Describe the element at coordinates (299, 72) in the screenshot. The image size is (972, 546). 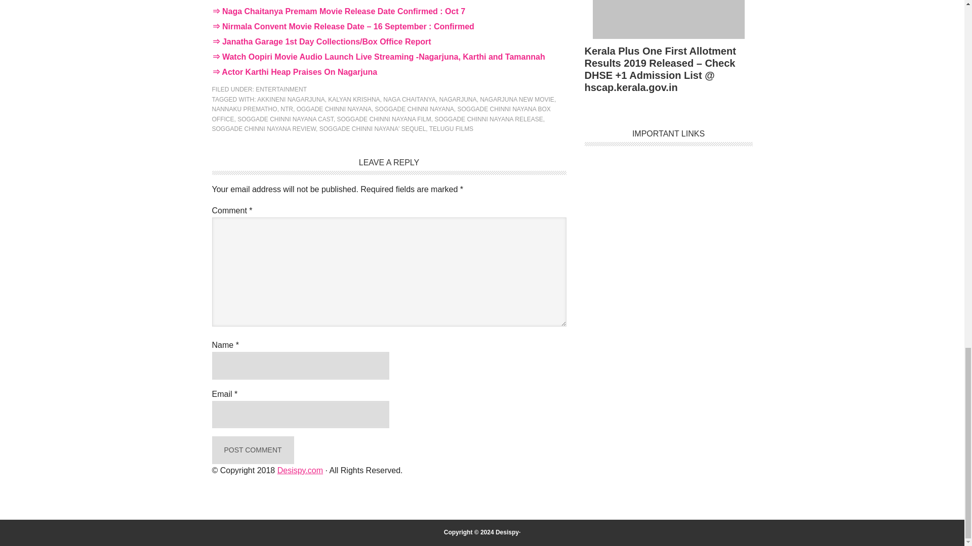
I see `Permanent Link toActor Karthi Heap Praises On Nagarjuna` at that location.